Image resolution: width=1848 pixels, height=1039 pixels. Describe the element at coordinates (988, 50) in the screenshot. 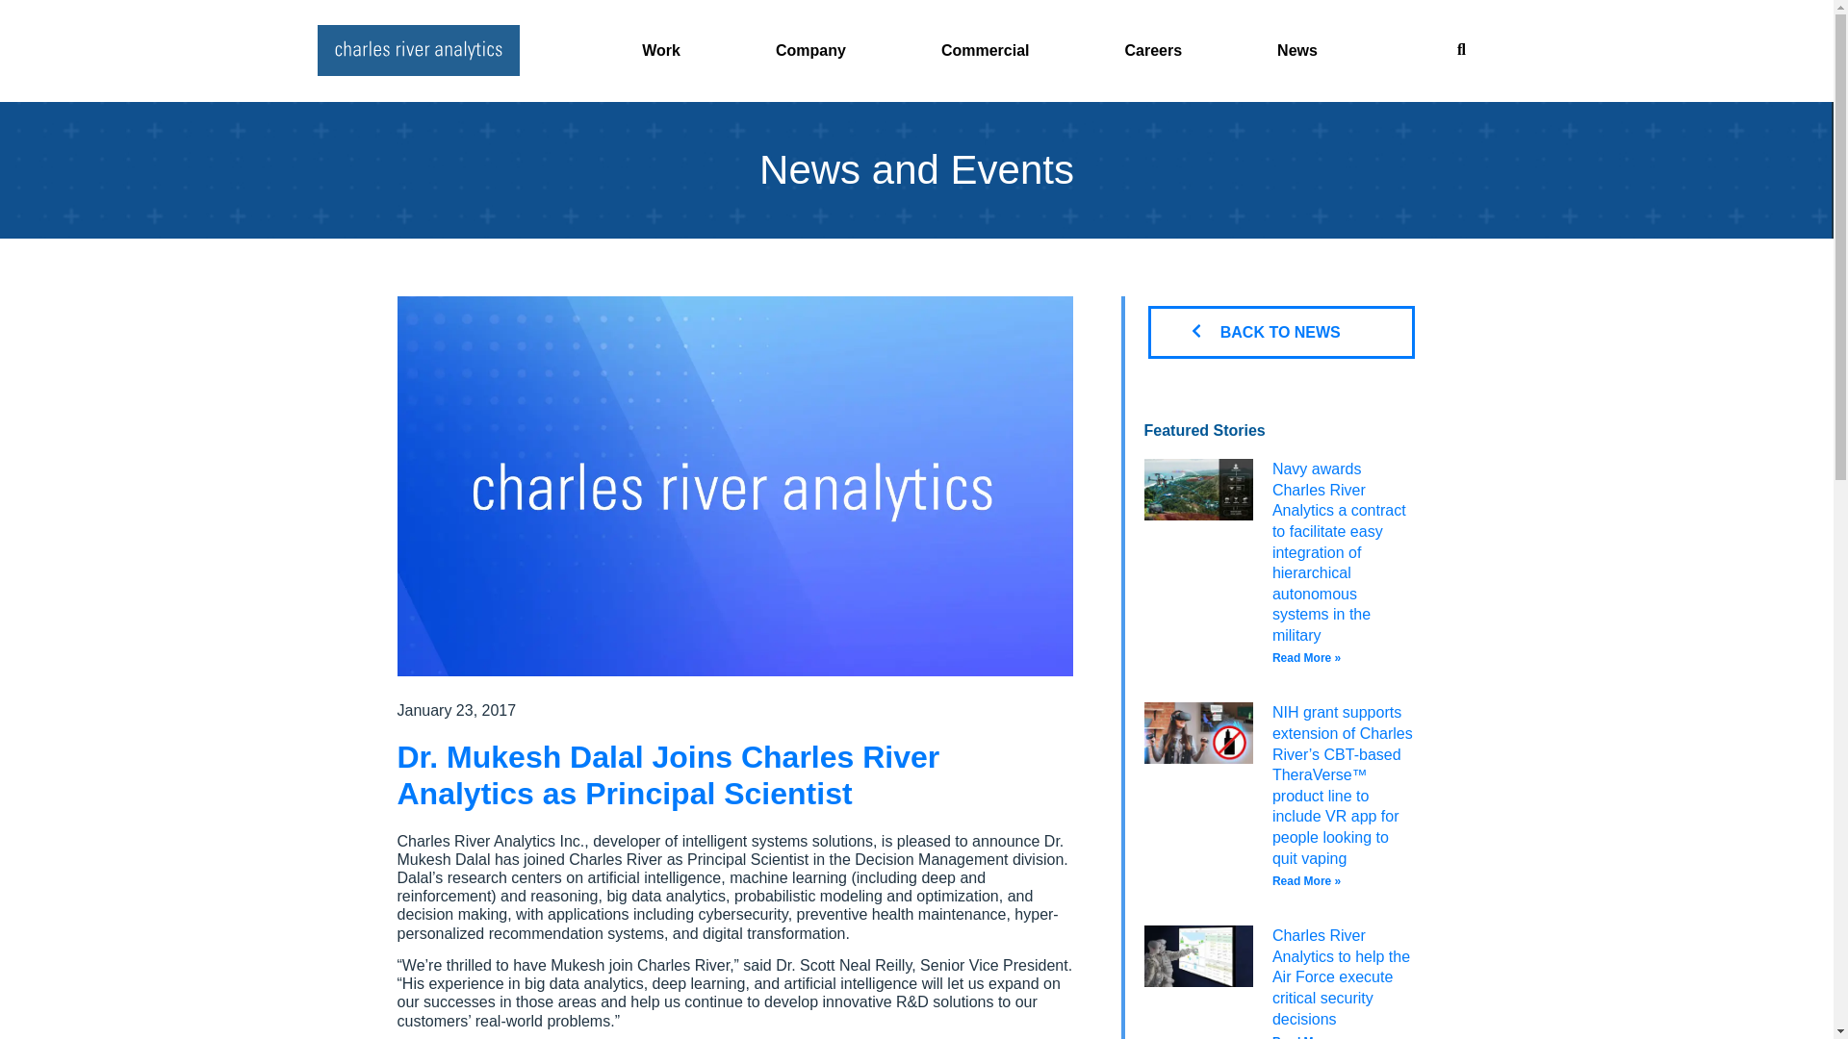

I see `Commercial` at that location.